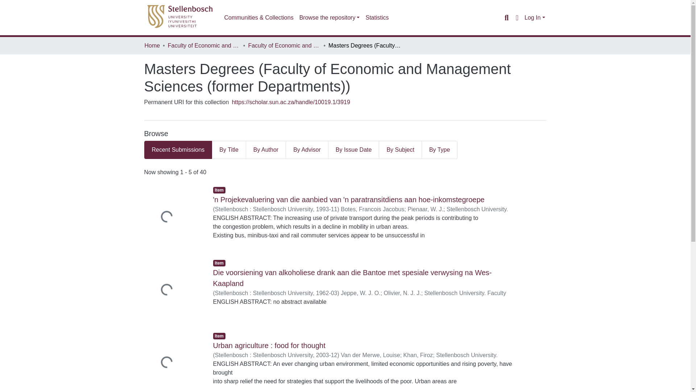  I want to click on Faculty of Economic and Management Sciences, so click(204, 46).